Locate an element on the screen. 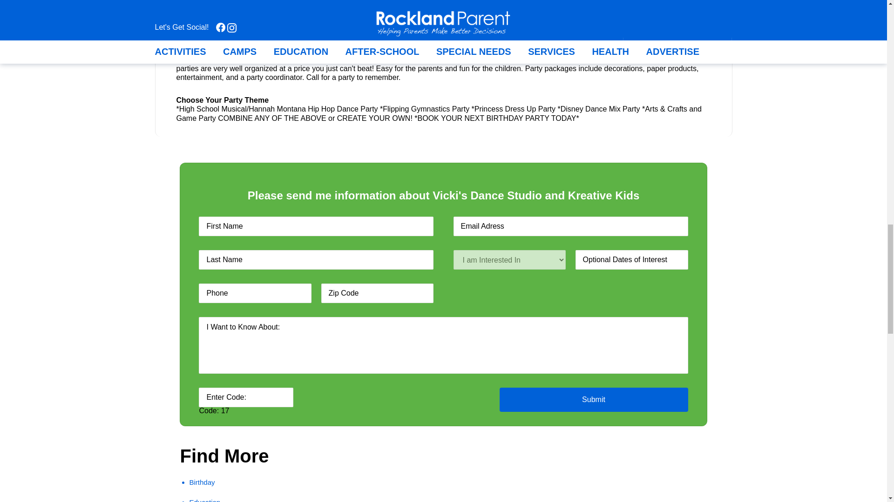  Education is located at coordinates (204, 500).